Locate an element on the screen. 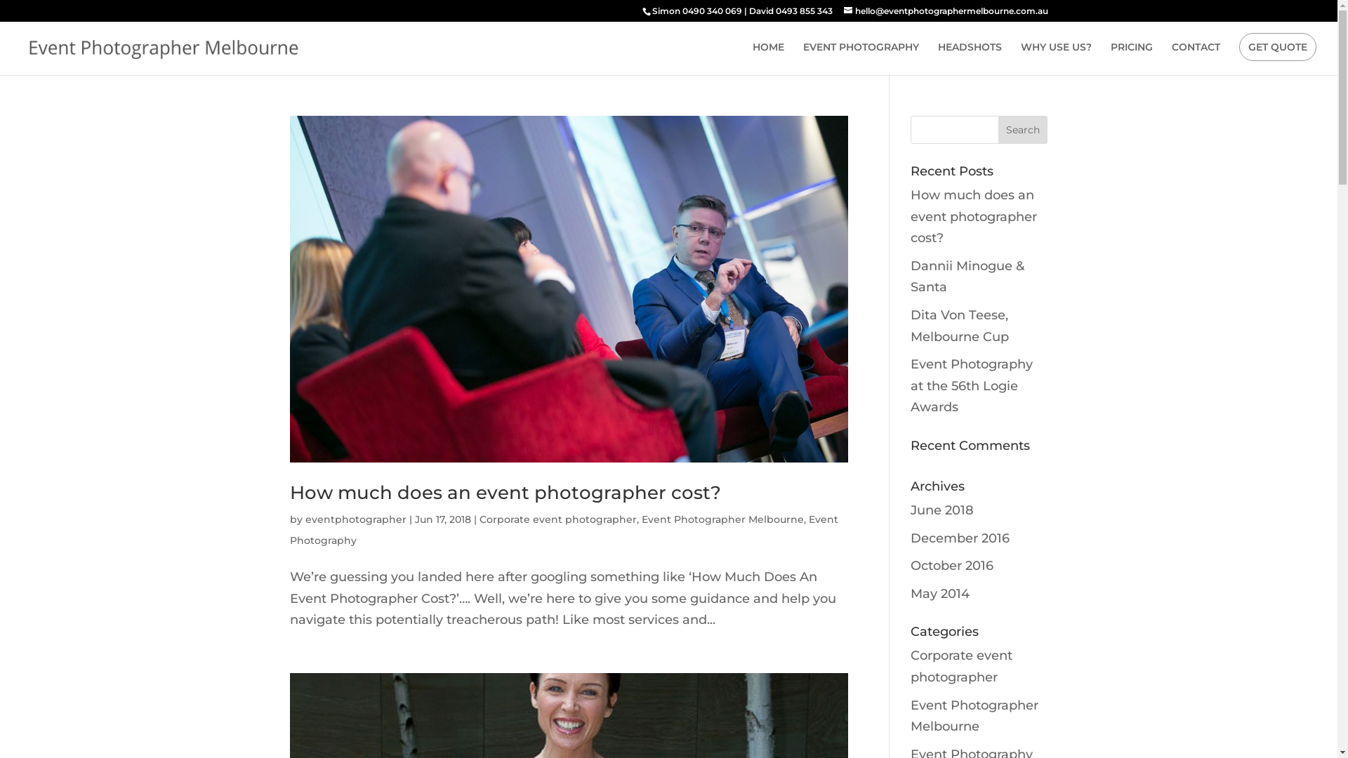 The image size is (1348, 758). June 2018 is located at coordinates (942, 510).